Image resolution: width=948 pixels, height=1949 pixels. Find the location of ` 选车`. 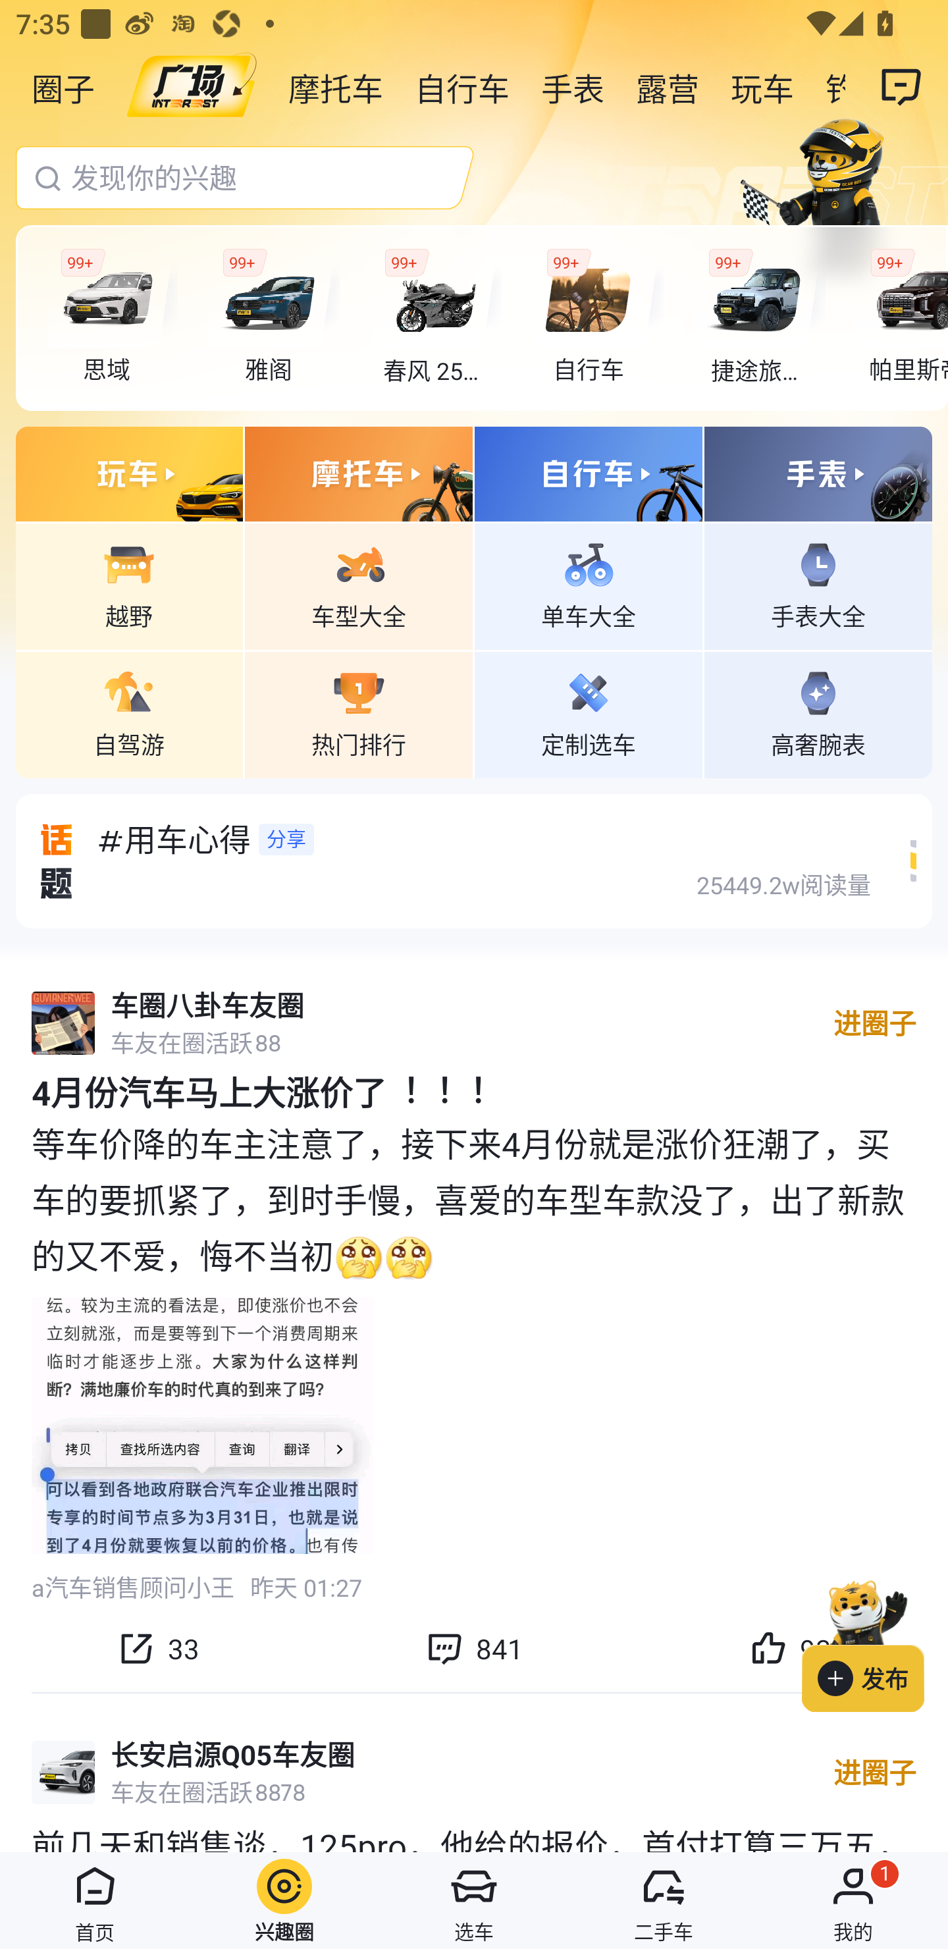

 选车 is located at coordinates (474, 1900).